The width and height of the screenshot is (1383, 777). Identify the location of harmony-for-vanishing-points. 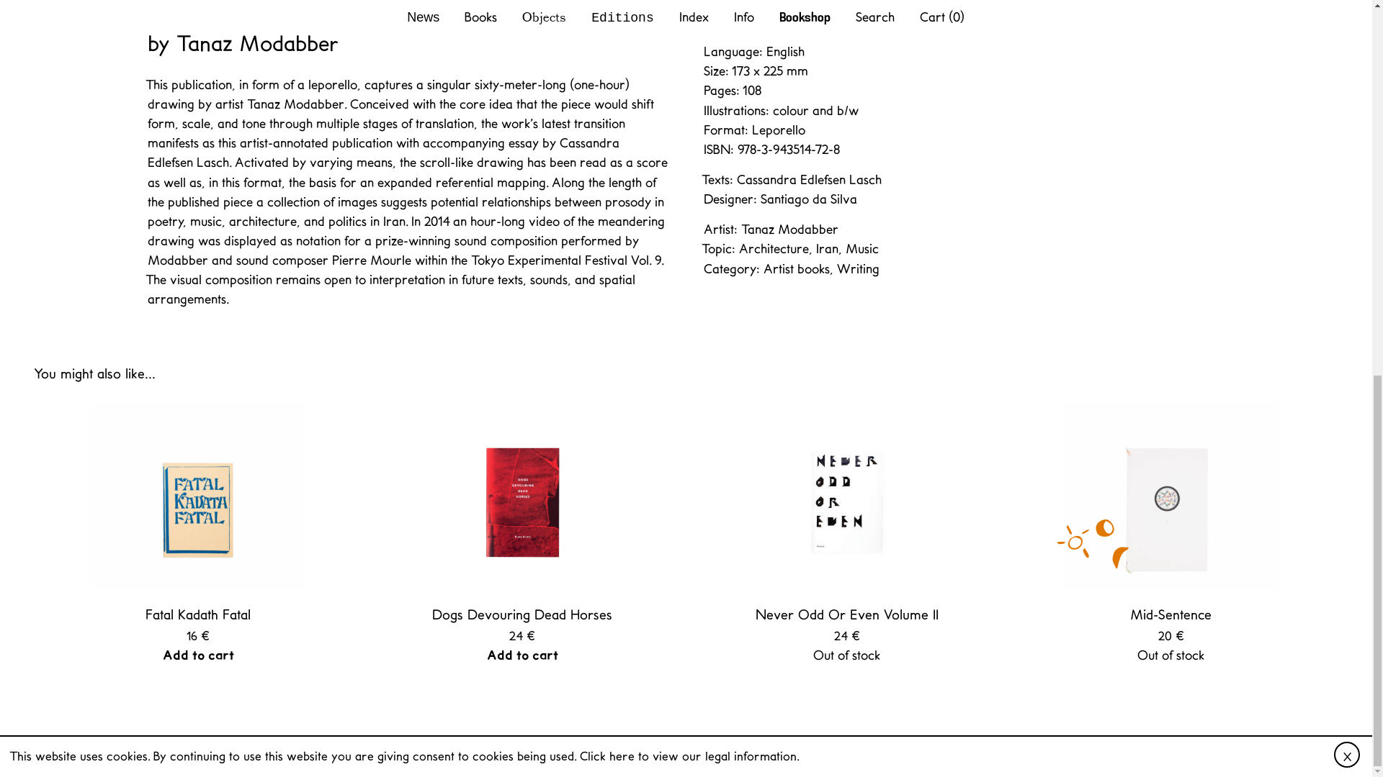
(566, 259).